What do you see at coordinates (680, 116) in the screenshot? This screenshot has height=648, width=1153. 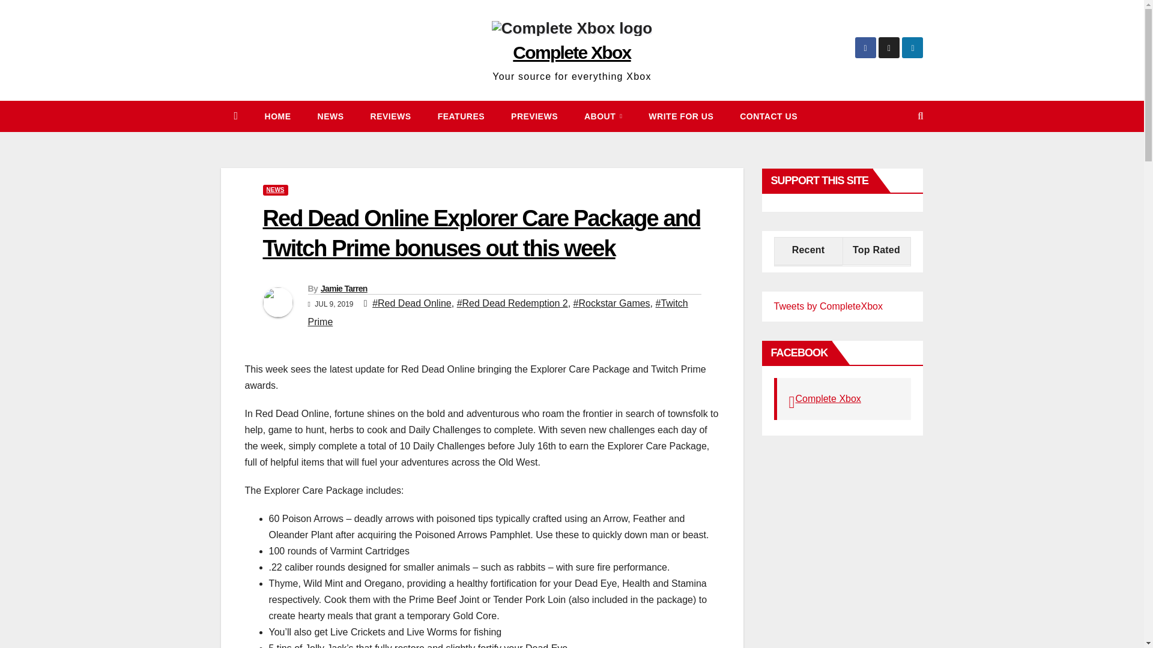 I see `WRITE FOR US` at bounding box center [680, 116].